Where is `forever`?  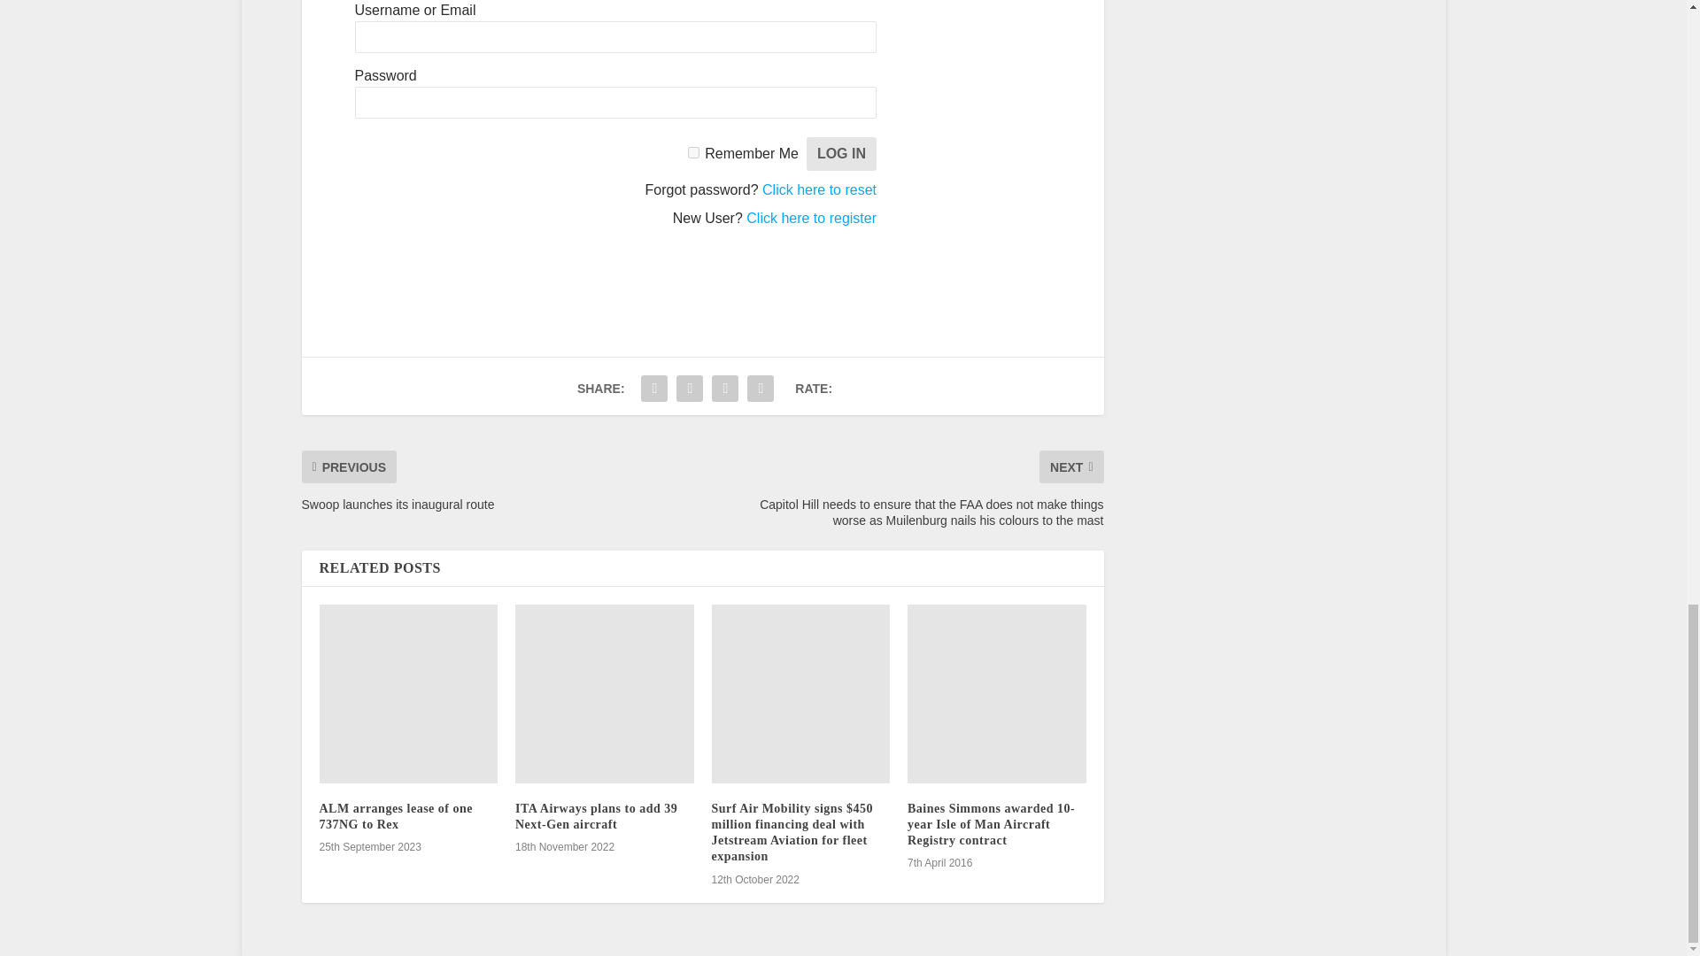 forever is located at coordinates (693, 152).